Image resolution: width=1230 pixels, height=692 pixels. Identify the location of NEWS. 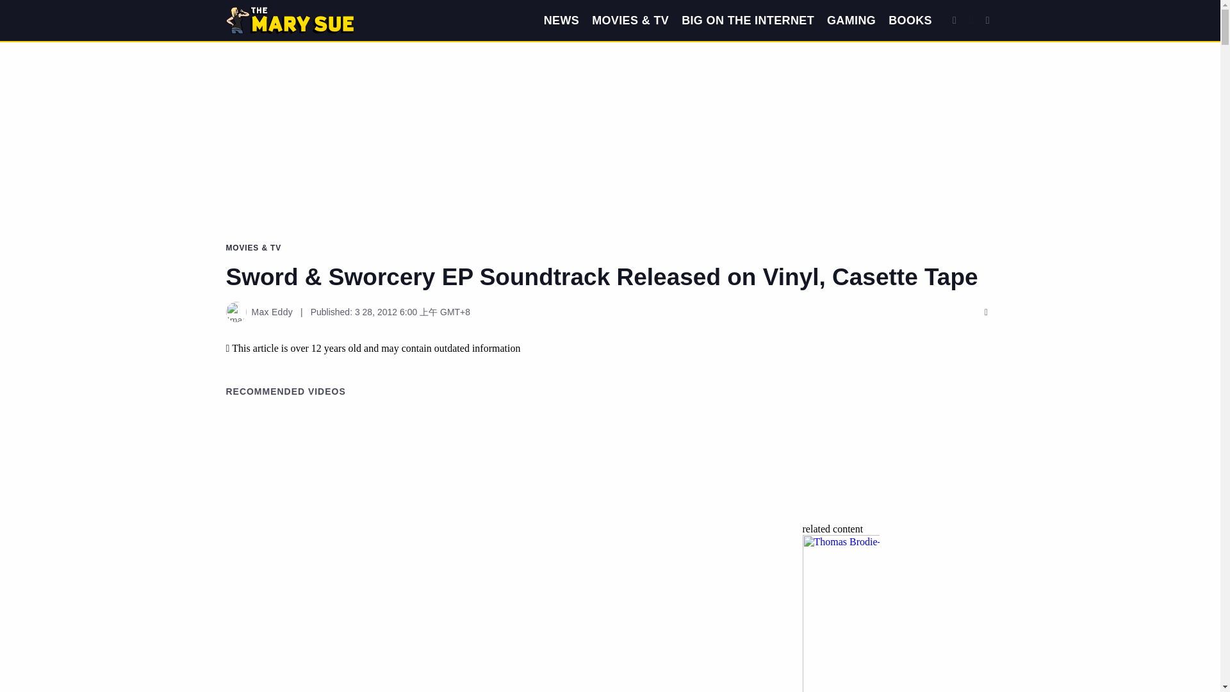
(561, 21).